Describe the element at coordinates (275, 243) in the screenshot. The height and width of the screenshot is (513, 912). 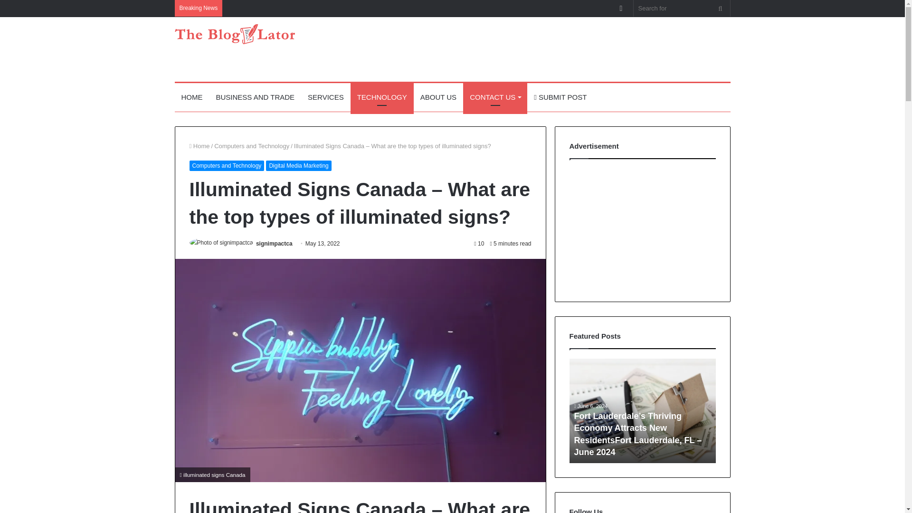
I see `signimpactca` at that location.